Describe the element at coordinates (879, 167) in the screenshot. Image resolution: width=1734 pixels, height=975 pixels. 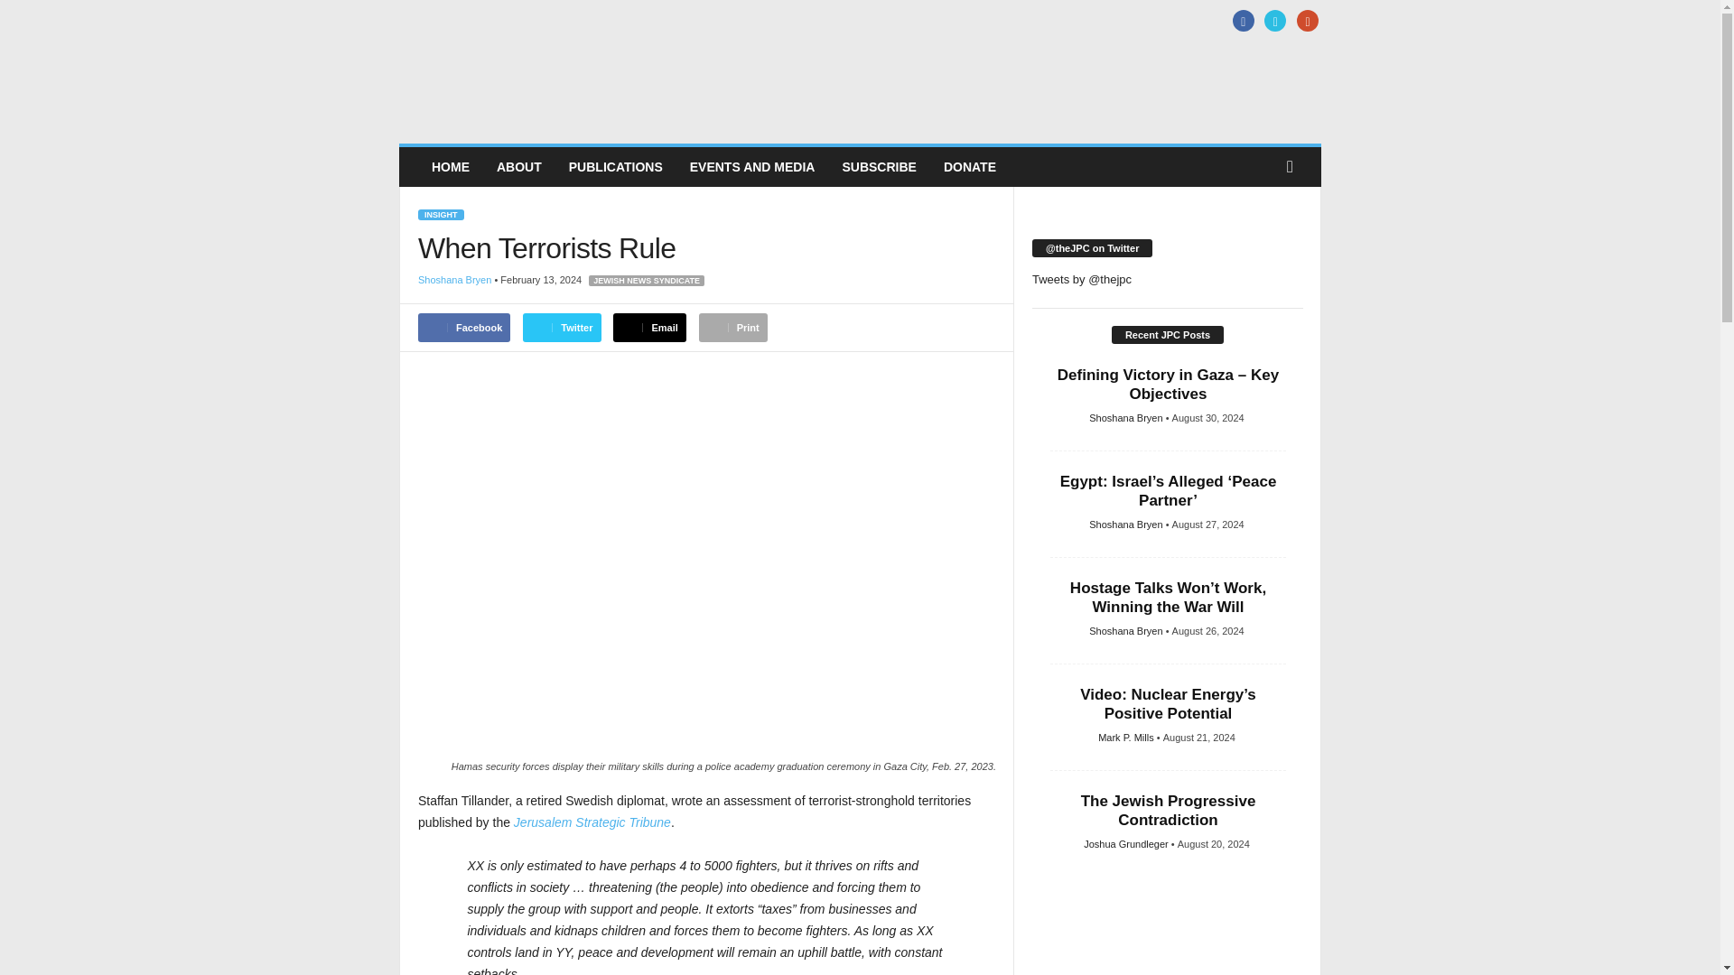
I see `SUBSCRIBE` at that location.